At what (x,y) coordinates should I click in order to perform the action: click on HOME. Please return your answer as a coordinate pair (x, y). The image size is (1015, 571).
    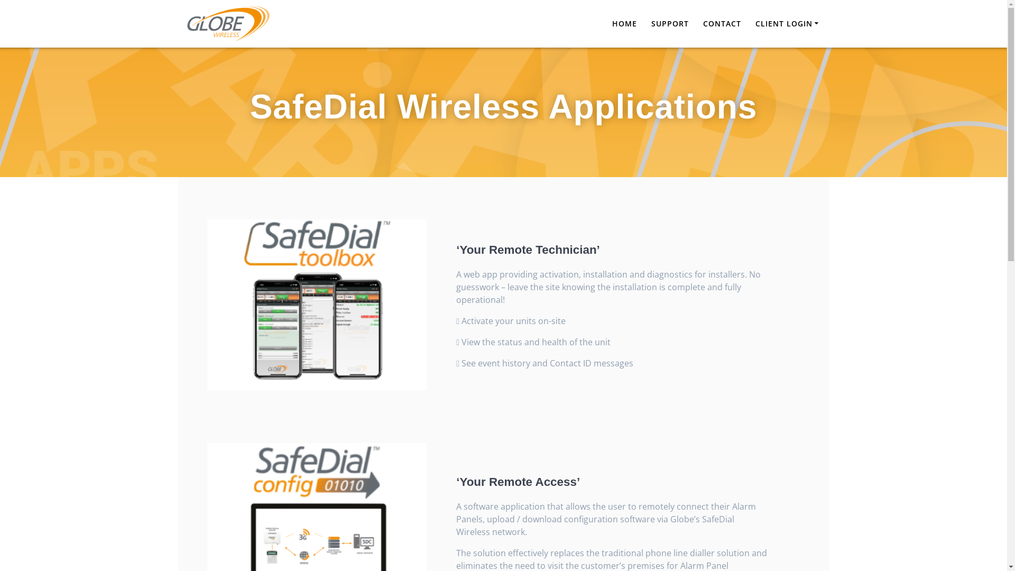
    Looking at the image, I should click on (625, 24).